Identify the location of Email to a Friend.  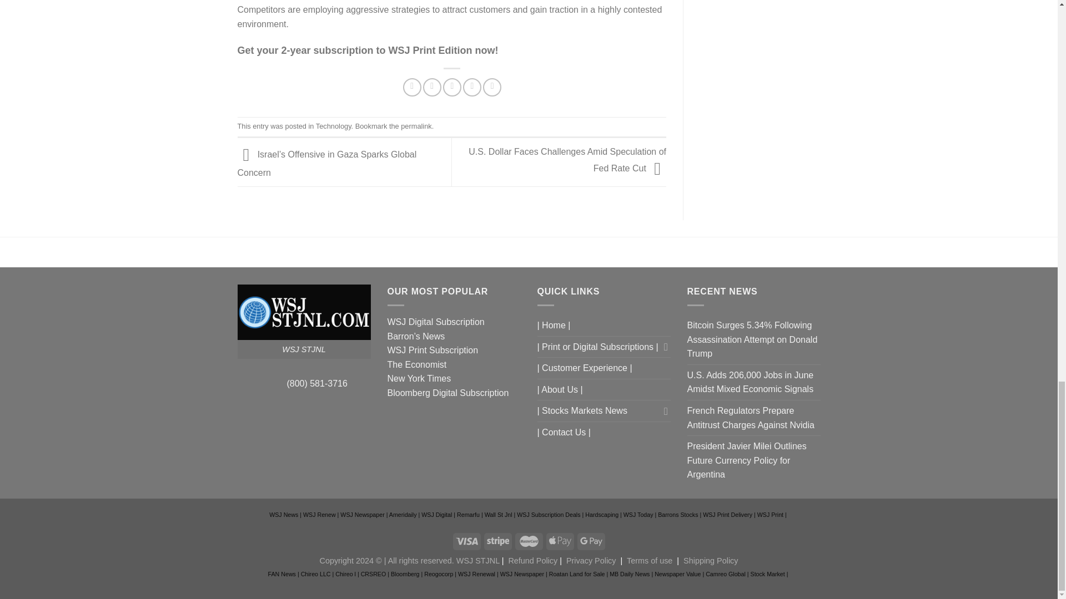
(452, 87).